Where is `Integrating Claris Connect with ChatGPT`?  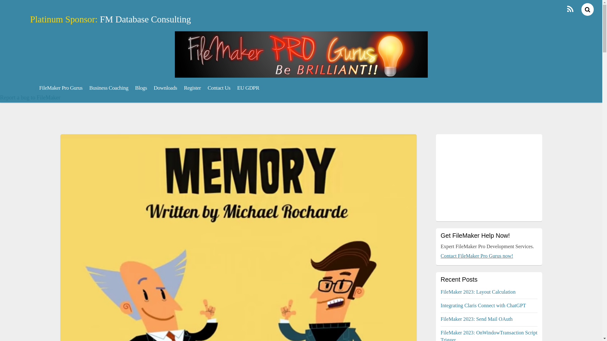
Integrating Claris Connect with ChatGPT is located at coordinates (483, 306).